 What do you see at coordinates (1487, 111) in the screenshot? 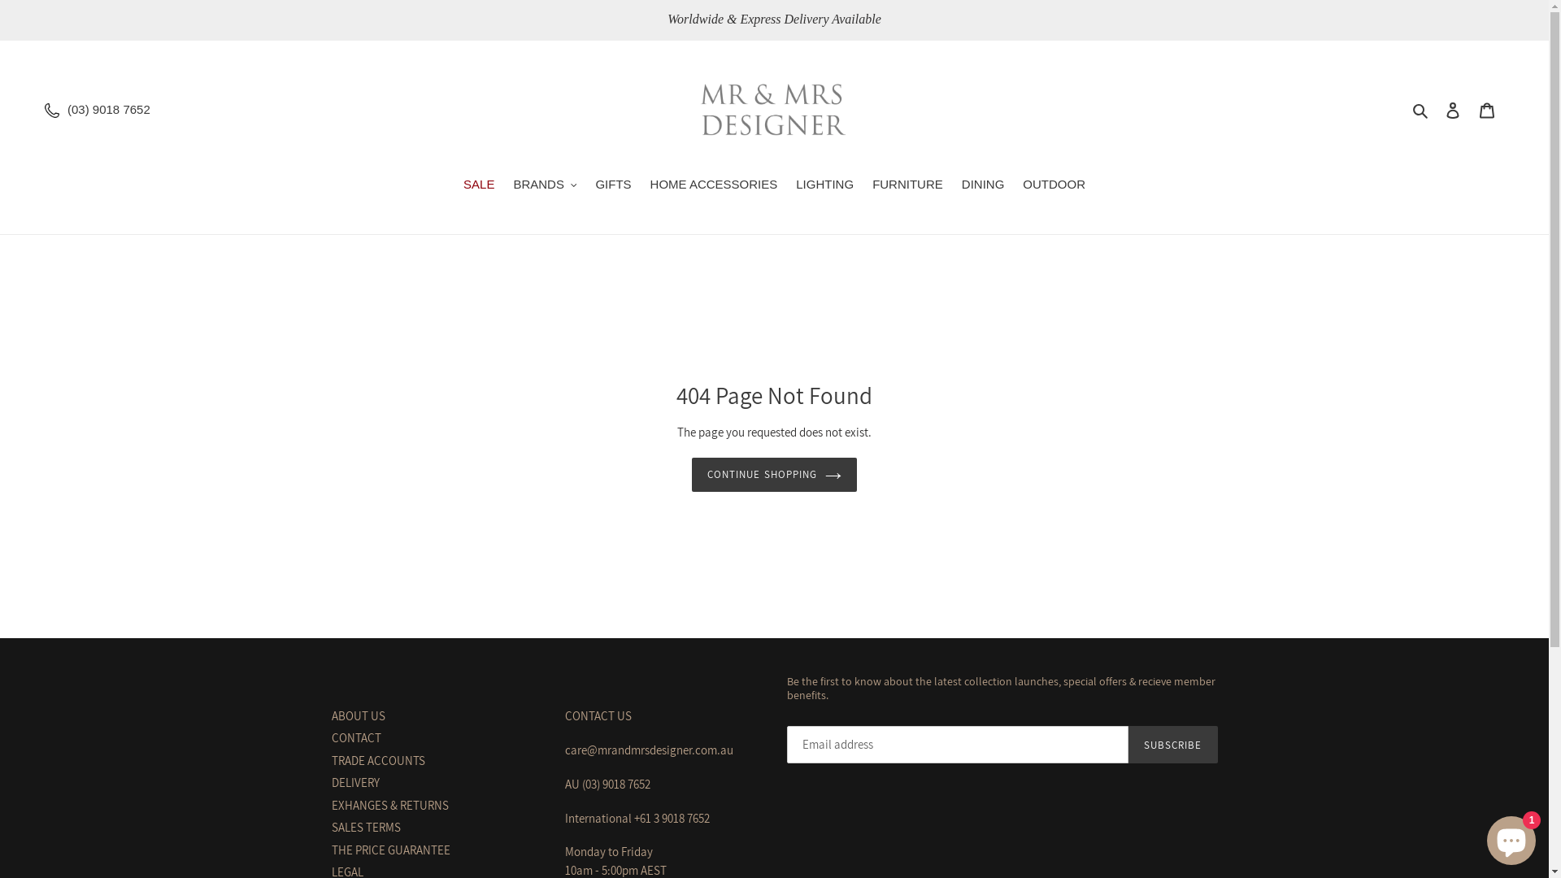
I see `Cart` at bounding box center [1487, 111].